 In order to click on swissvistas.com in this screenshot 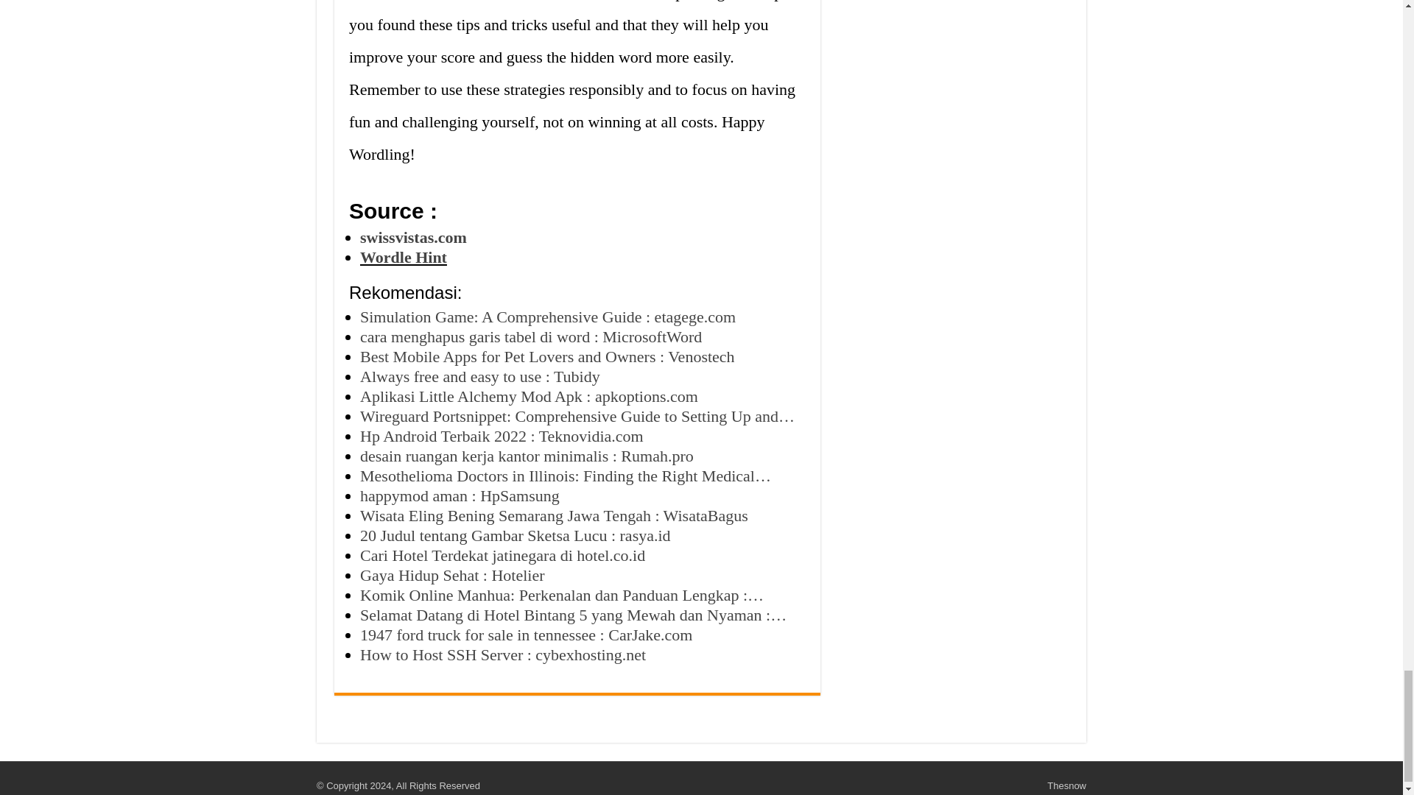, I will do `click(413, 237)`.